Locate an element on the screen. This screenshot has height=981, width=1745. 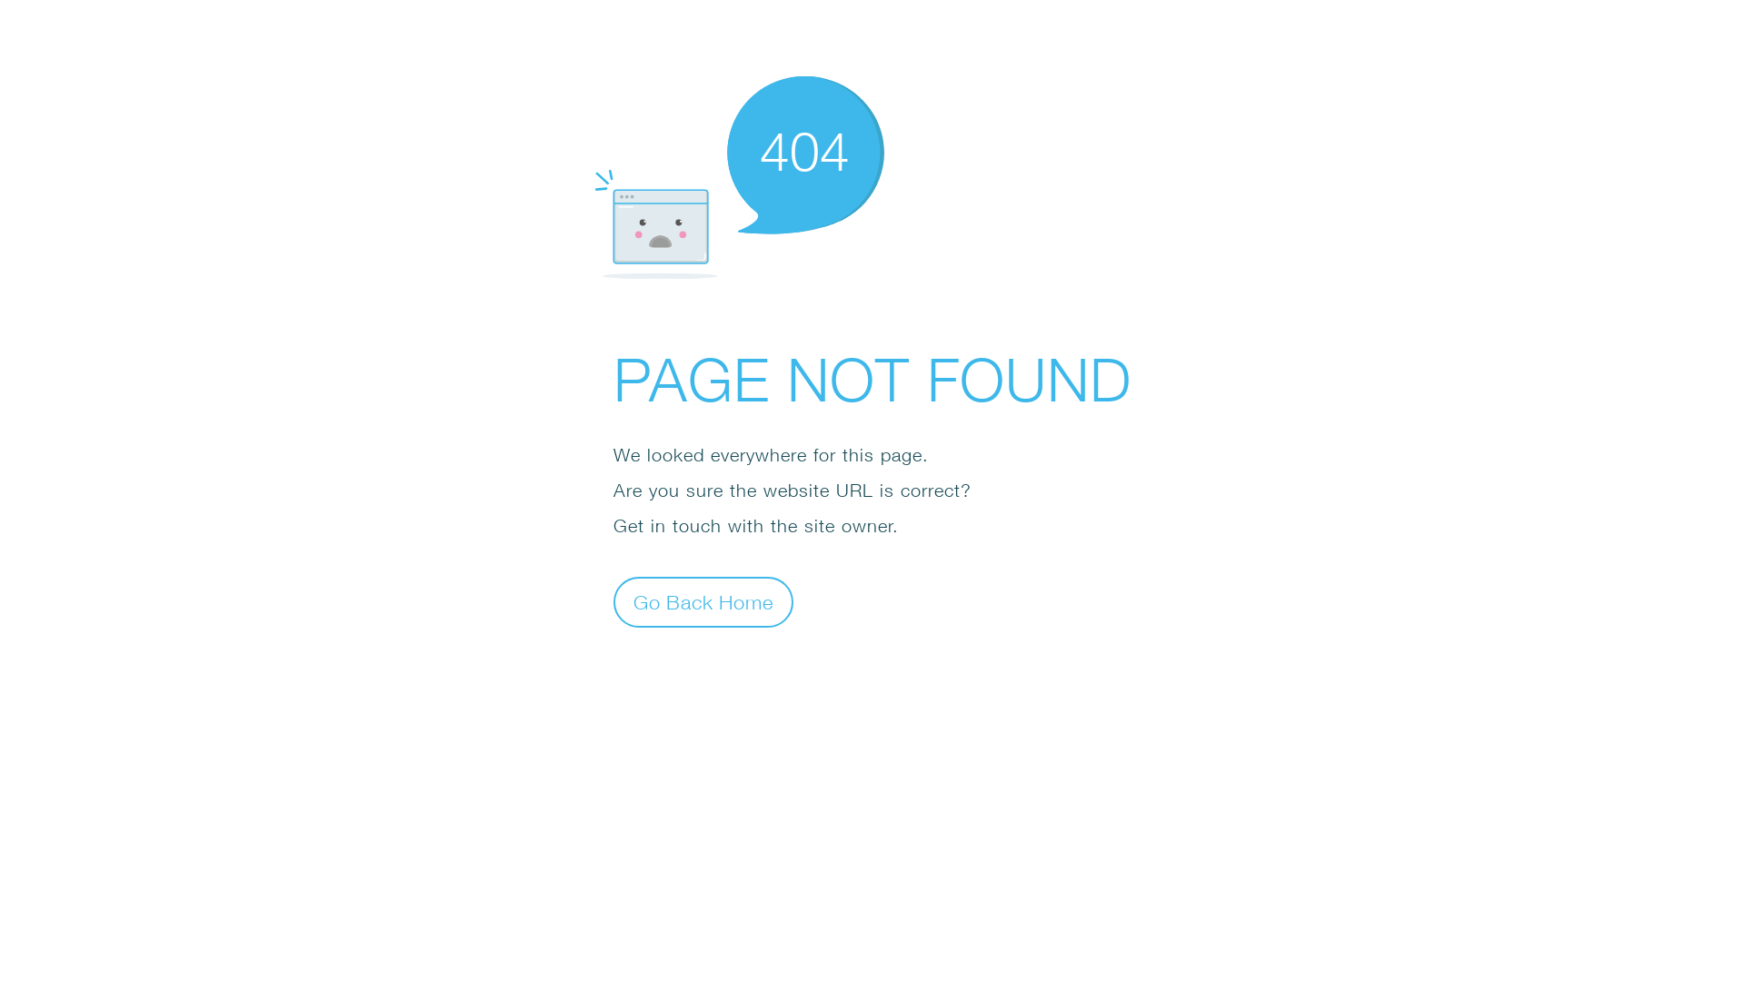
Go Back Home is located at coordinates (703, 601).